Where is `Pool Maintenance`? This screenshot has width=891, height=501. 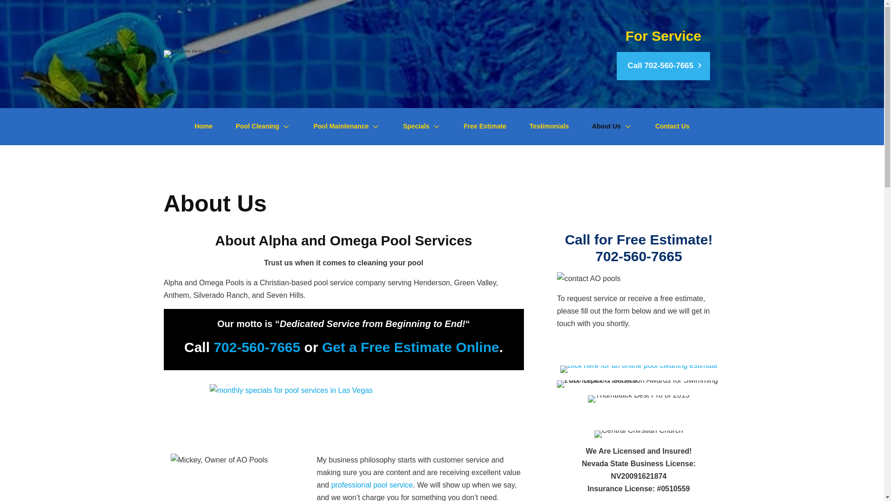
Pool Maintenance is located at coordinates (346, 126).